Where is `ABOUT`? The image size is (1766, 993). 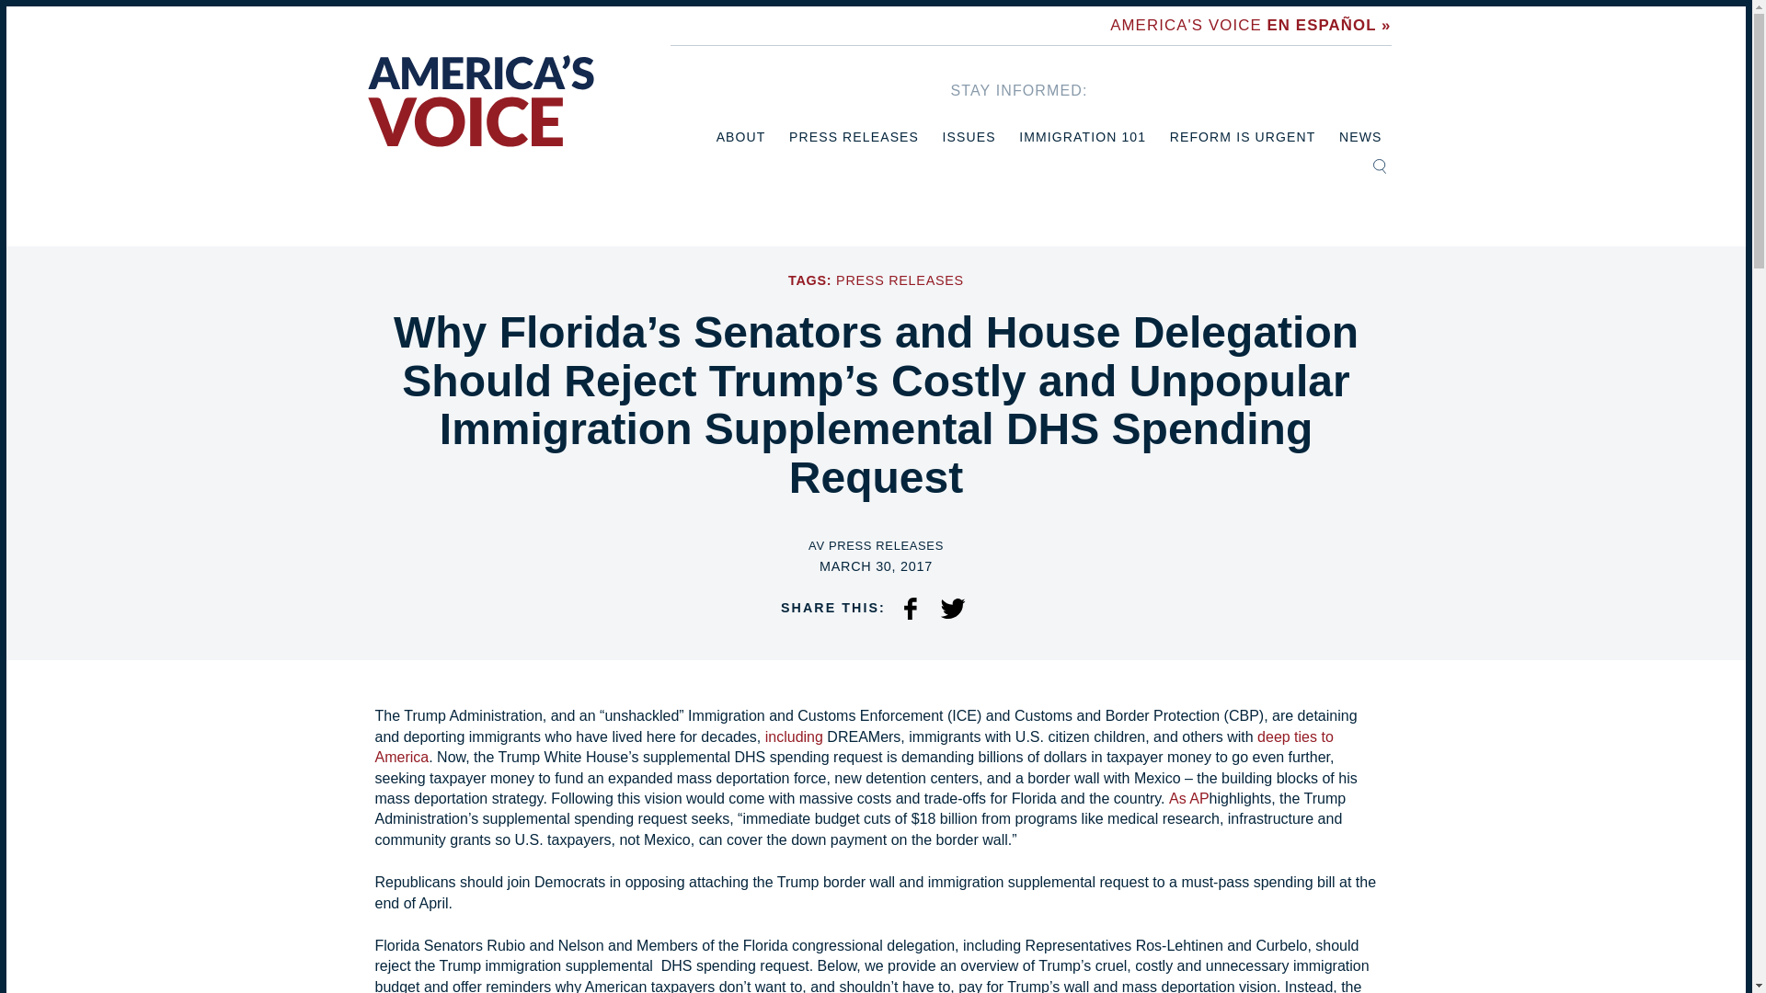 ABOUT is located at coordinates (741, 137).